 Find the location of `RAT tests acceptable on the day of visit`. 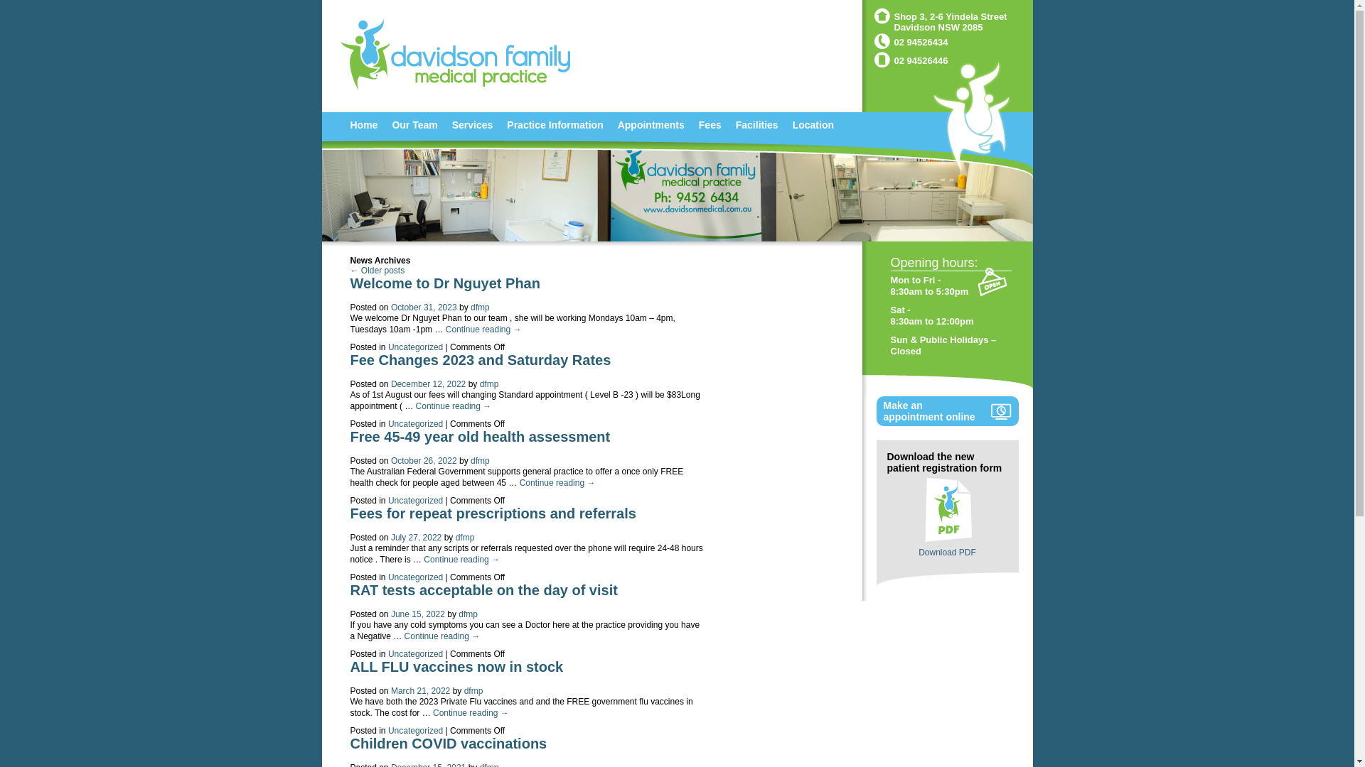

RAT tests acceptable on the day of visit is located at coordinates (483, 590).